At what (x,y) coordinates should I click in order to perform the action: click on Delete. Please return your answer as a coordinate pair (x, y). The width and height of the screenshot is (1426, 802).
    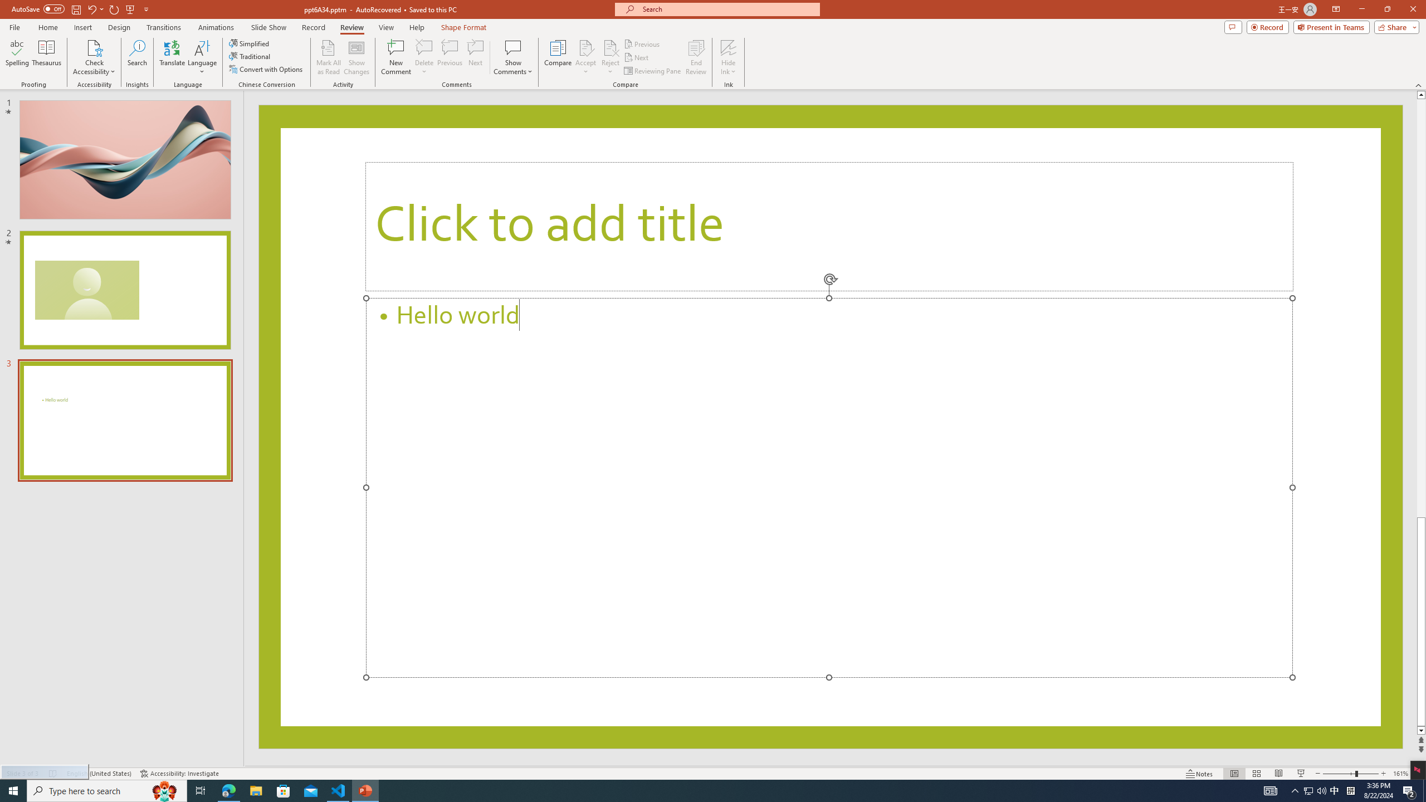
    Looking at the image, I should click on (424, 57).